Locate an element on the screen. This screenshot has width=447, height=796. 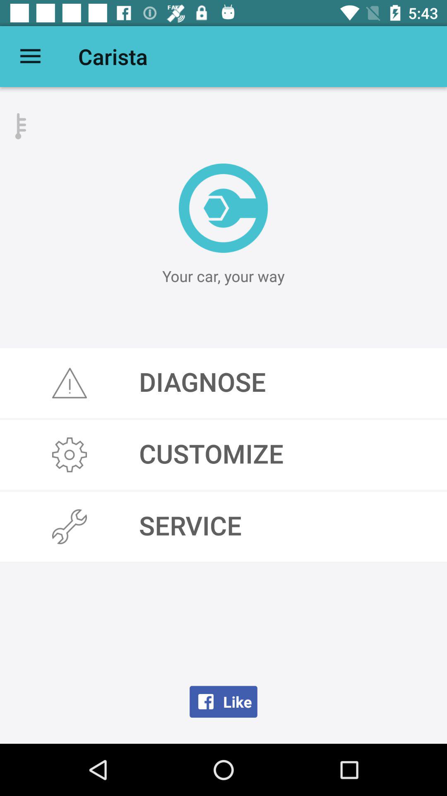
open the service is located at coordinates (223, 527).